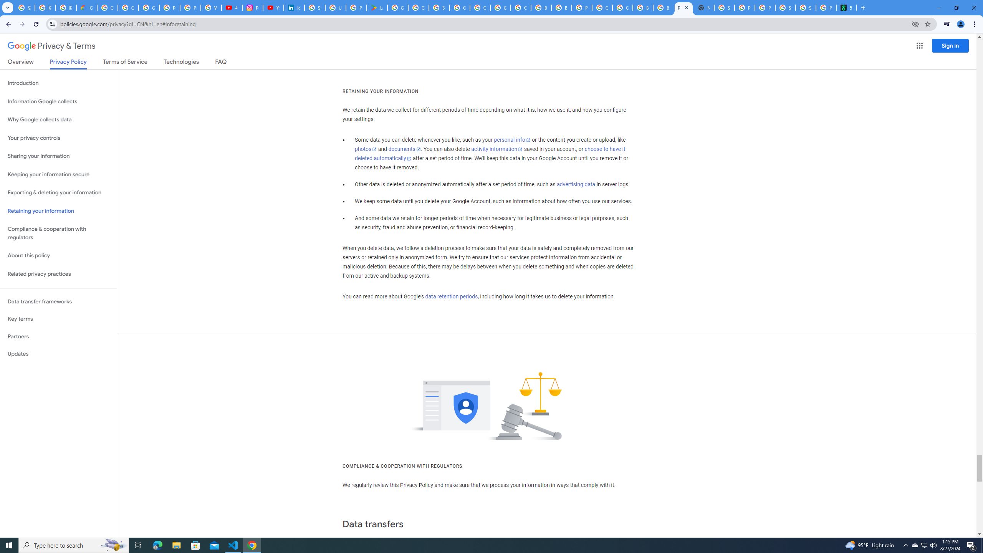  What do you see at coordinates (58, 274) in the screenshot?
I see `Related privacy practices` at bounding box center [58, 274].